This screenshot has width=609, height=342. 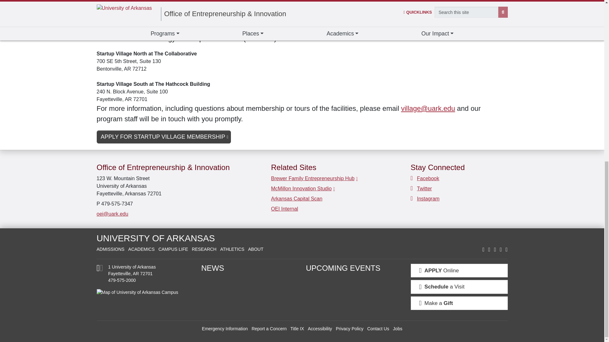 What do you see at coordinates (155, 238) in the screenshot?
I see `University of Arkansas Home Page` at bounding box center [155, 238].